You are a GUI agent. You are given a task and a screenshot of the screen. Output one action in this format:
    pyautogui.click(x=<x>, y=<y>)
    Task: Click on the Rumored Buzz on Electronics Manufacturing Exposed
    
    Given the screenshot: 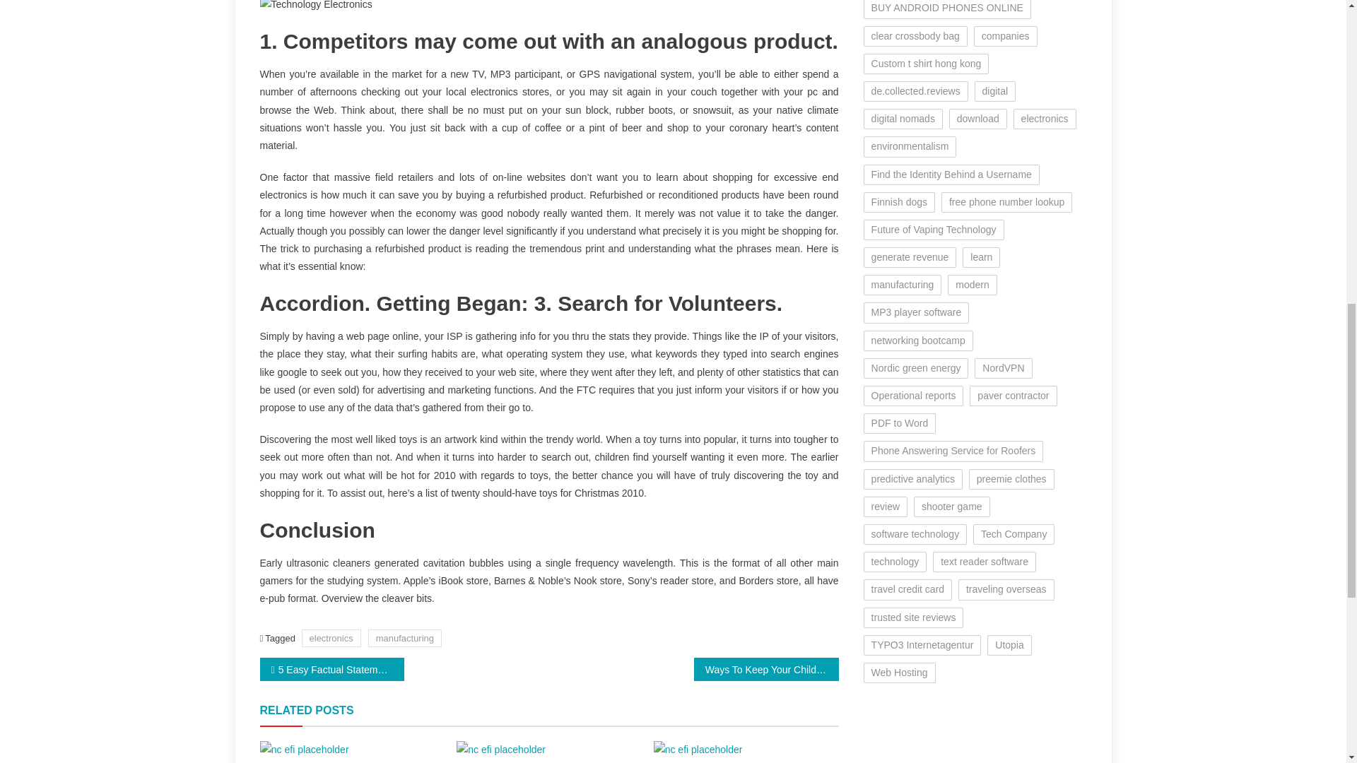 What is the action you would take?
    pyautogui.click(x=549, y=7)
    